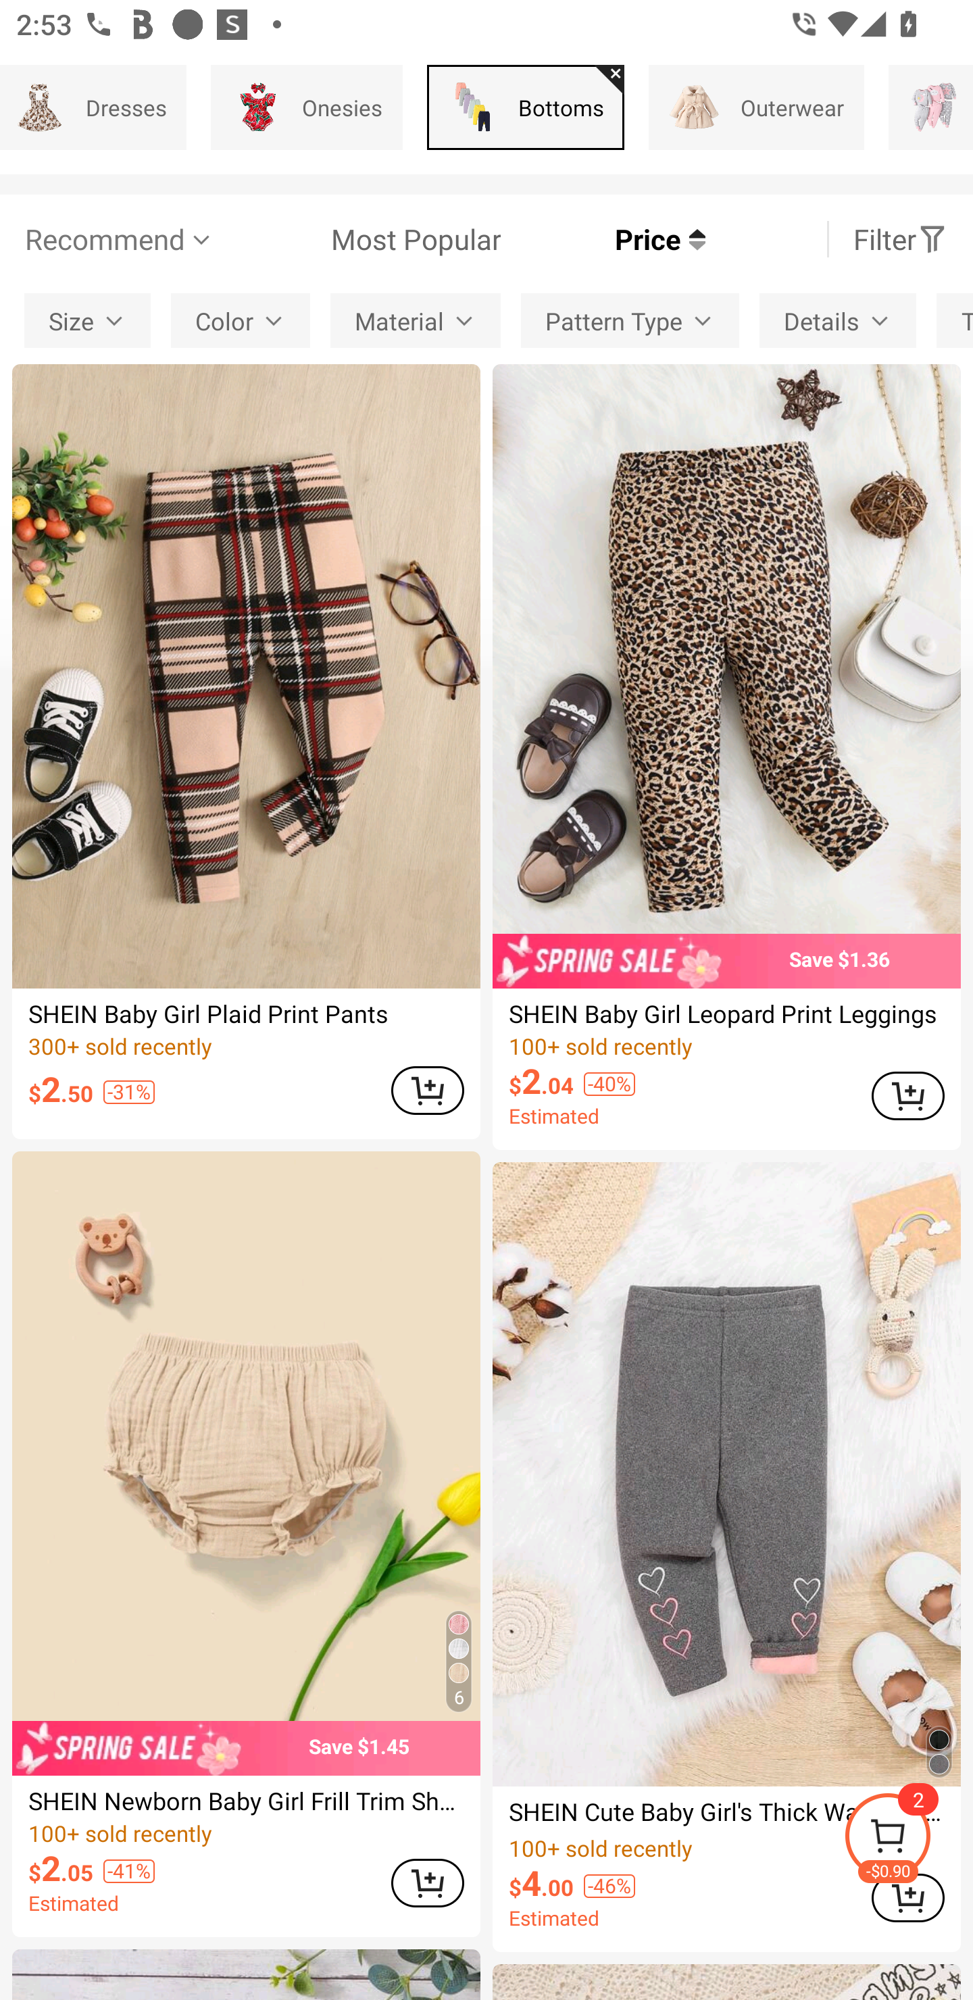 The image size is (973, 2000). What do you see at coordinates (908, 1897) in the screenshot?
I see `ADD TO CART` at bounding box center [908, 1897].